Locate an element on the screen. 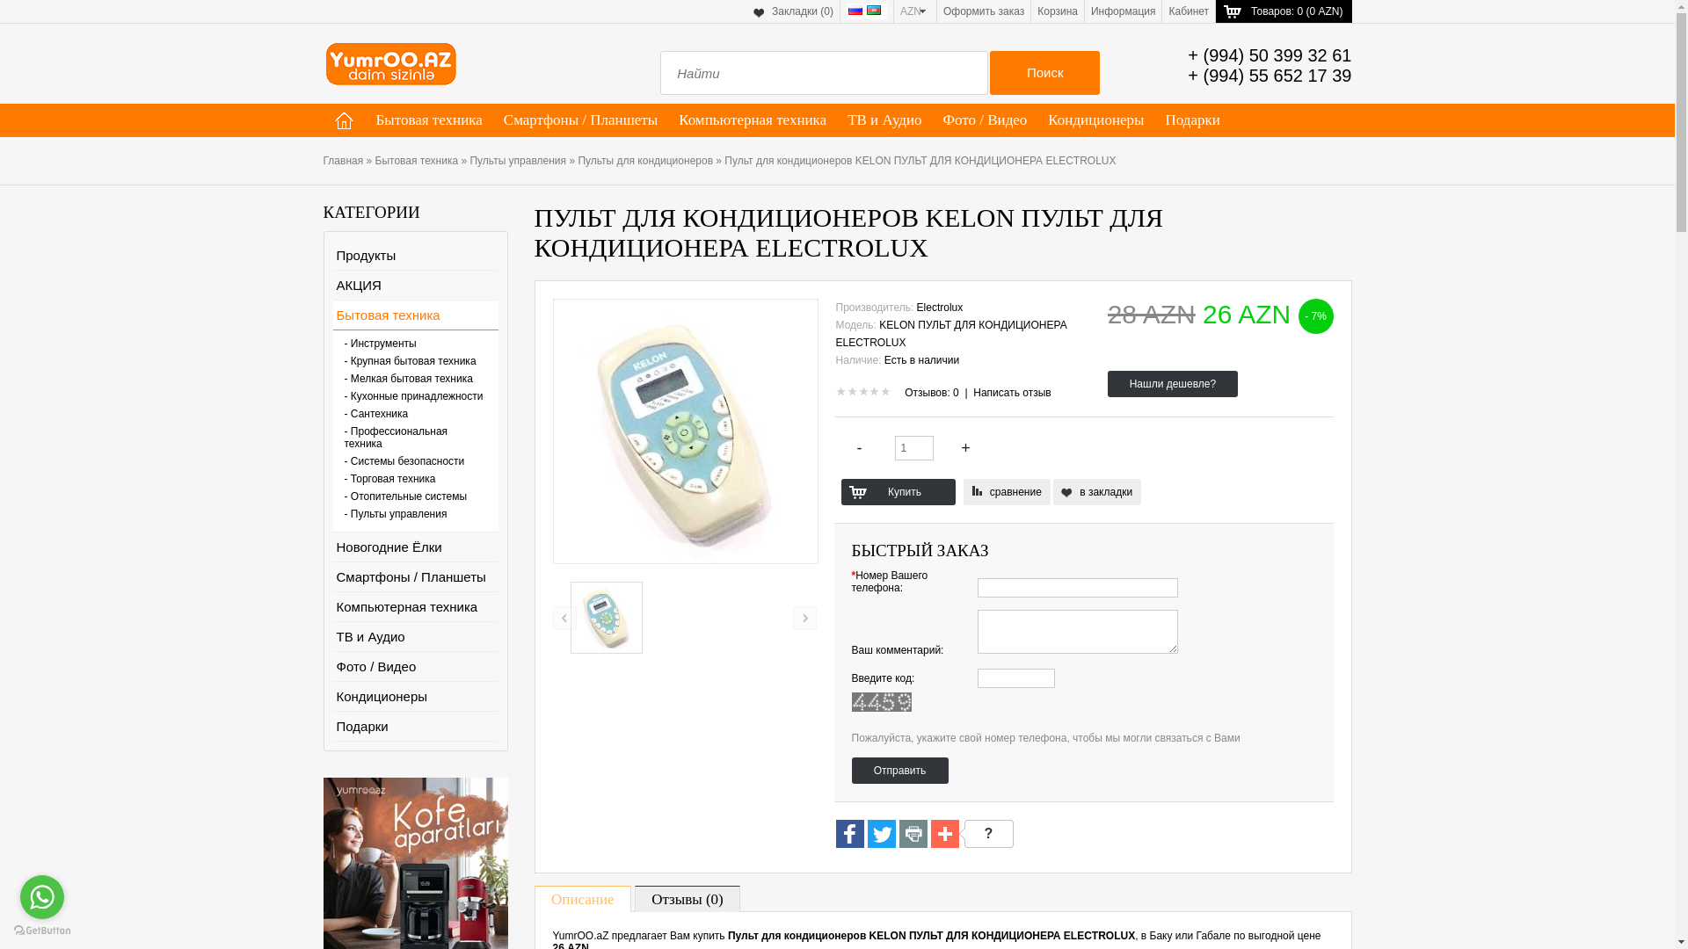  Electrolux is located at coordinates (941, 308).